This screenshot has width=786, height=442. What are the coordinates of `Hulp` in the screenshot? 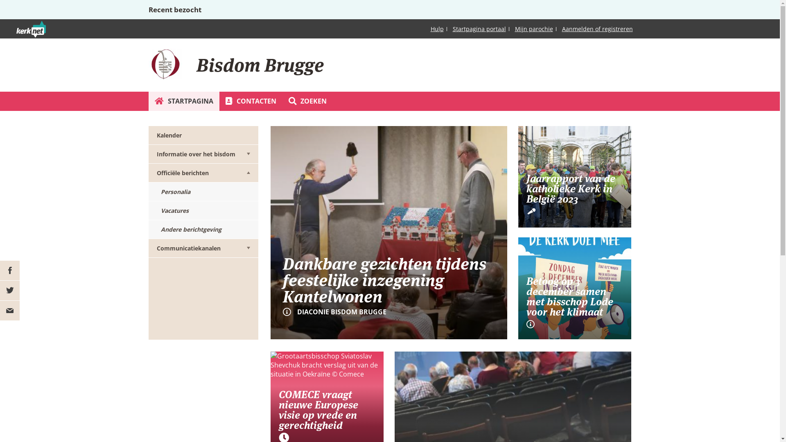 It's located at (437, 29).